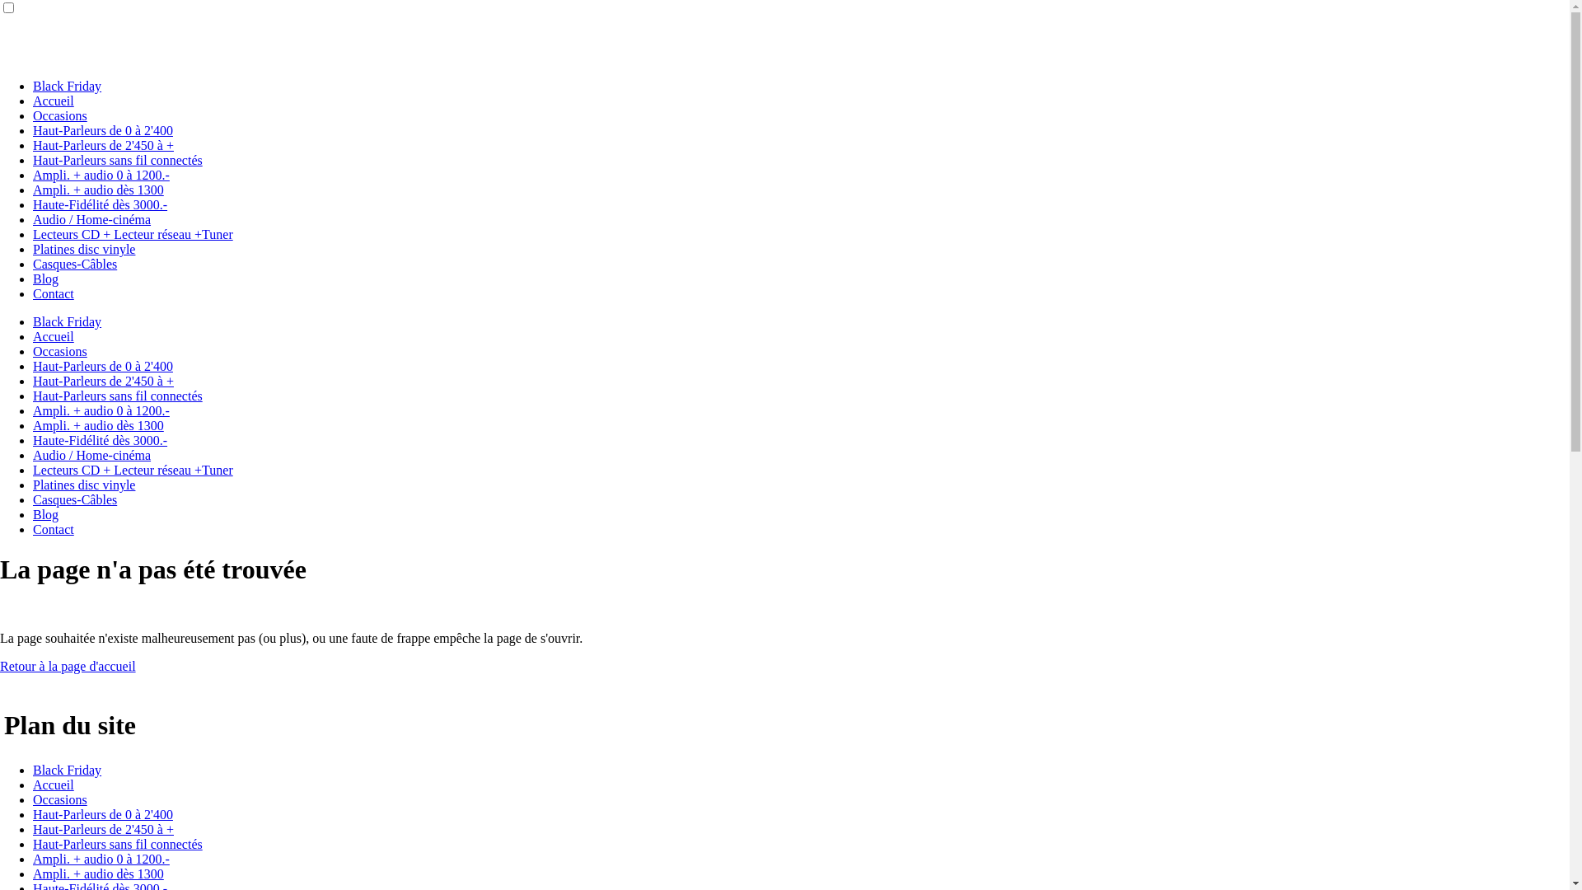 Image resolution: width=1582 pixels, height=890 pixels. What do you see at coordinates (54, 529) in the screenshot?
I see `Contact` at bounding box center [54, 529].